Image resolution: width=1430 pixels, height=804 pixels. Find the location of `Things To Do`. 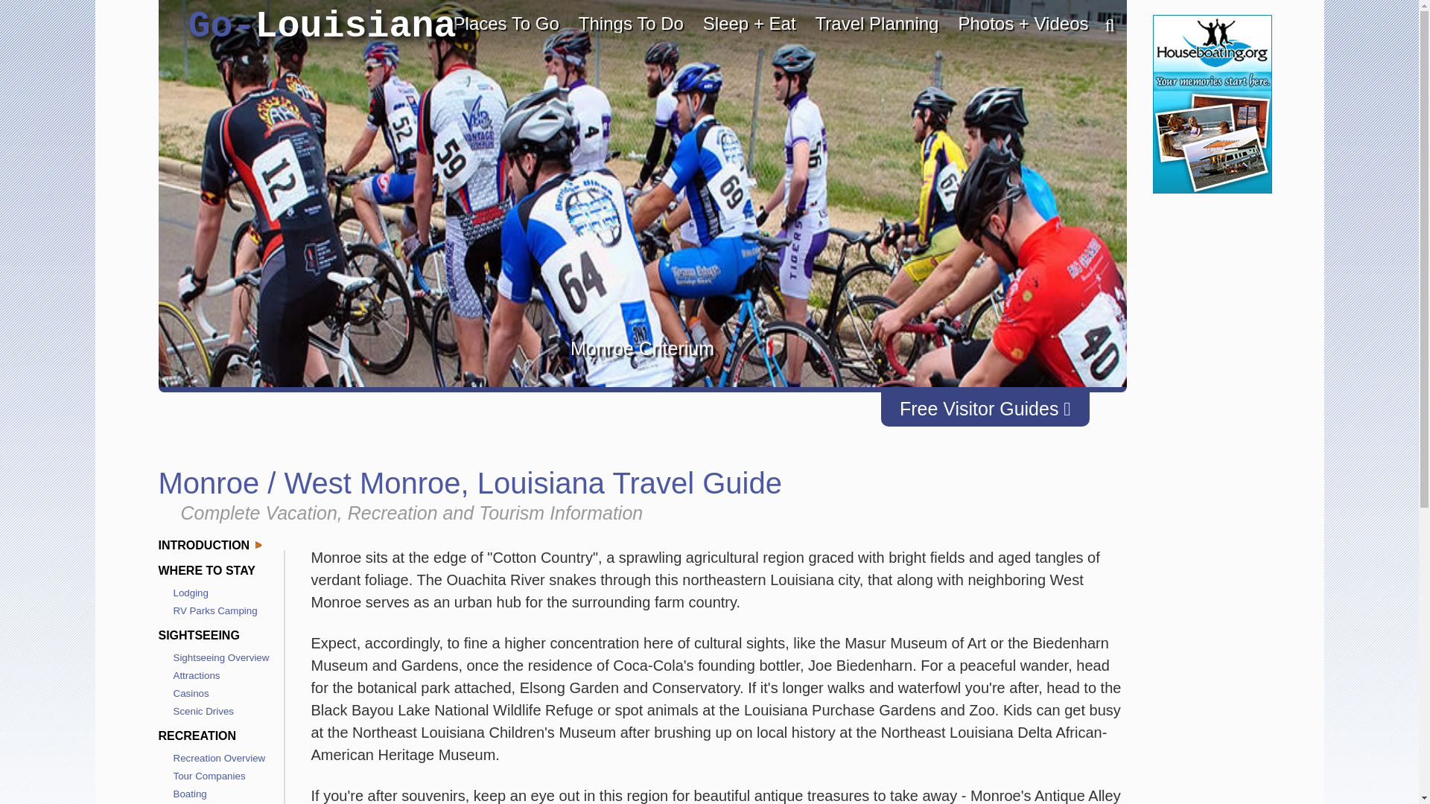

Things To Do is located at coordinates (632, 24).